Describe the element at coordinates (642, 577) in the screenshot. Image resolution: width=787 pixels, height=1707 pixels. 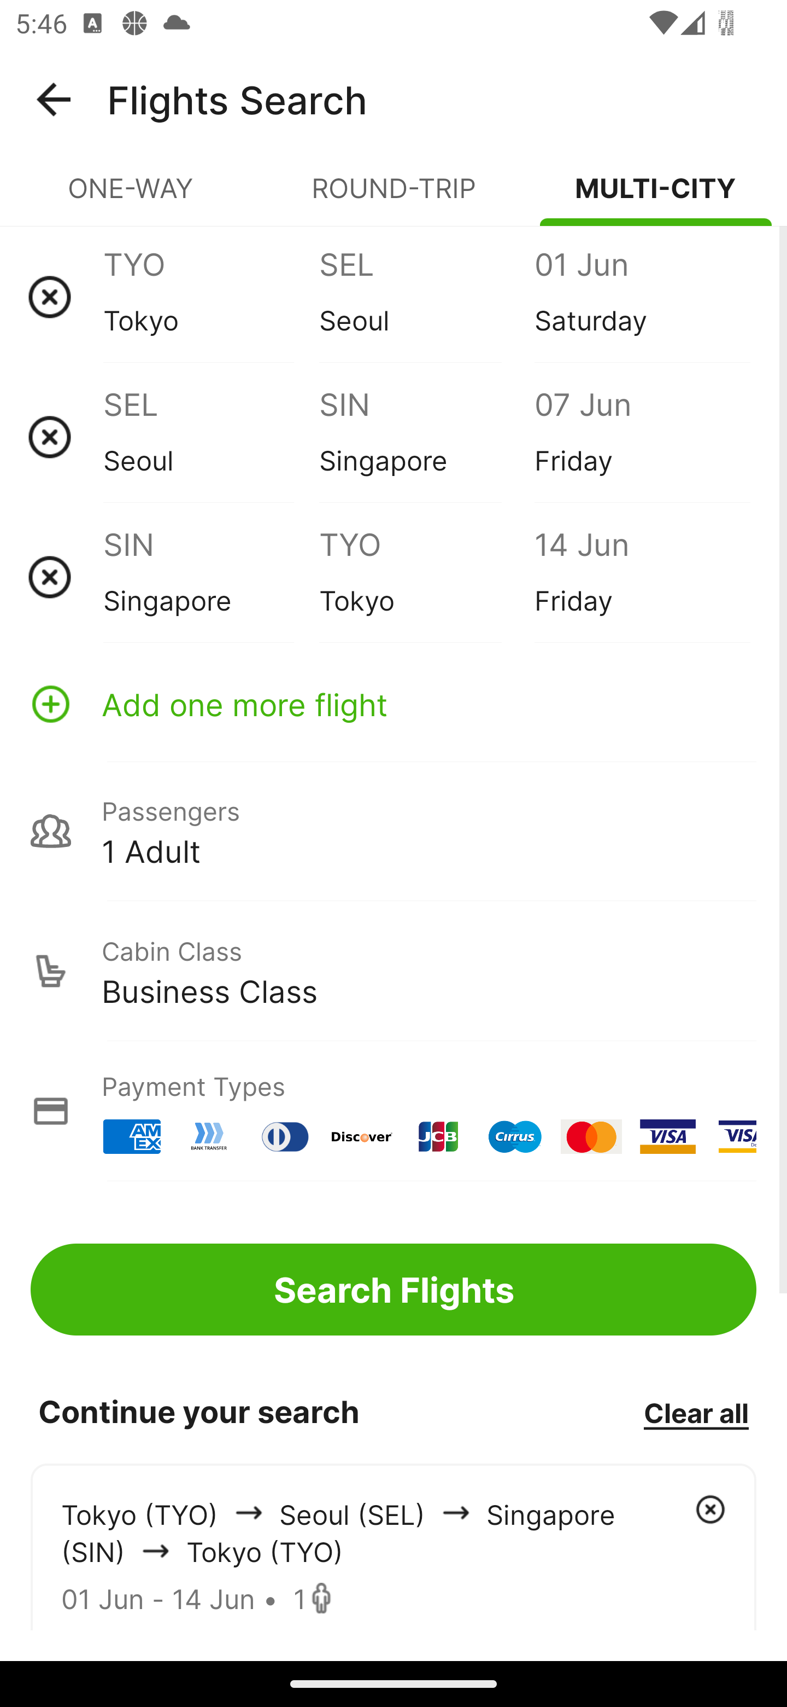
I see `14 Jun Friday` at that location.